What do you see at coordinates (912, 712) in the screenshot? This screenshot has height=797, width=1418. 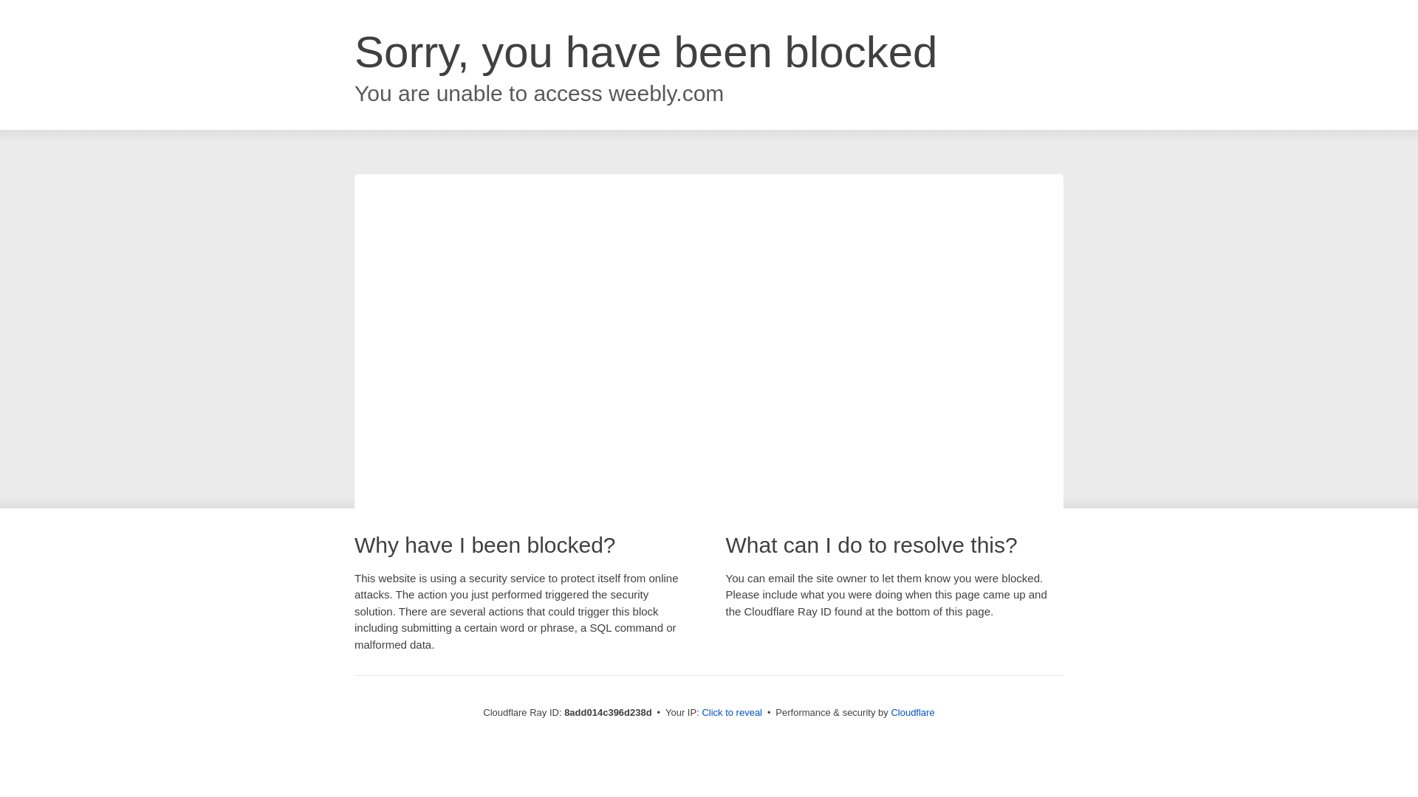 I see `Cloudflare` at bounding box center [912, 712].